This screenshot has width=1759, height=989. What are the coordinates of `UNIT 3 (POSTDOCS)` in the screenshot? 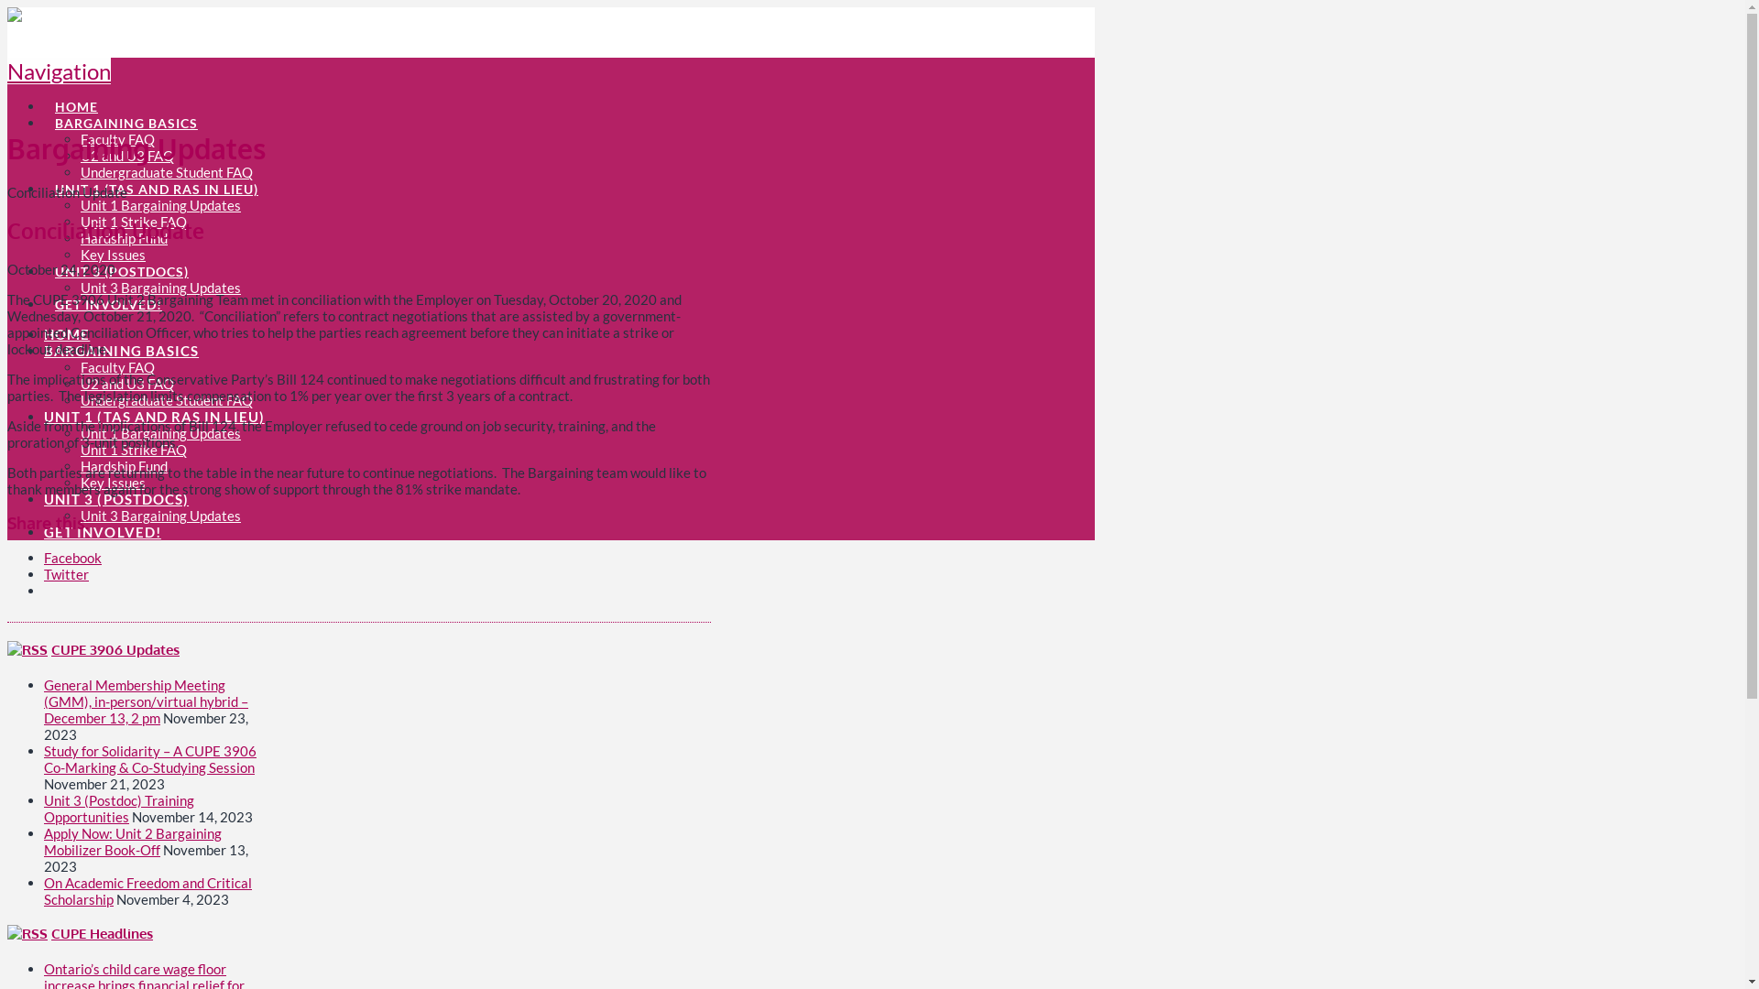 It's located at (116, 499).